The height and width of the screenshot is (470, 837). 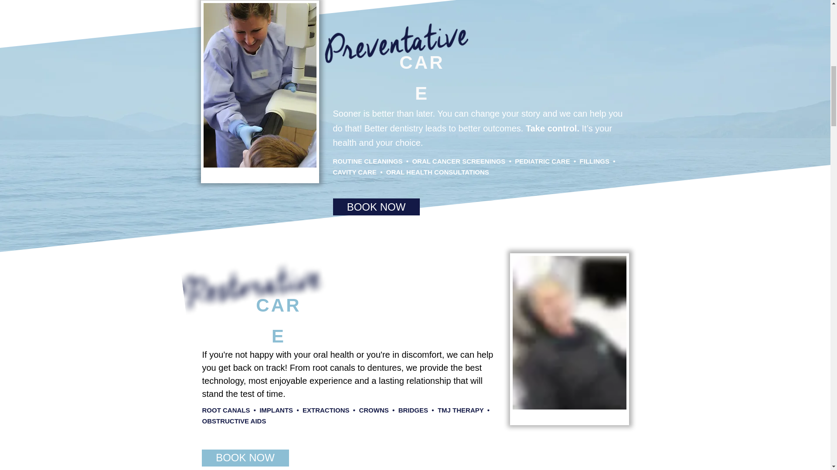 I want to click on BOOK NOW, so click(x=245, y=458).